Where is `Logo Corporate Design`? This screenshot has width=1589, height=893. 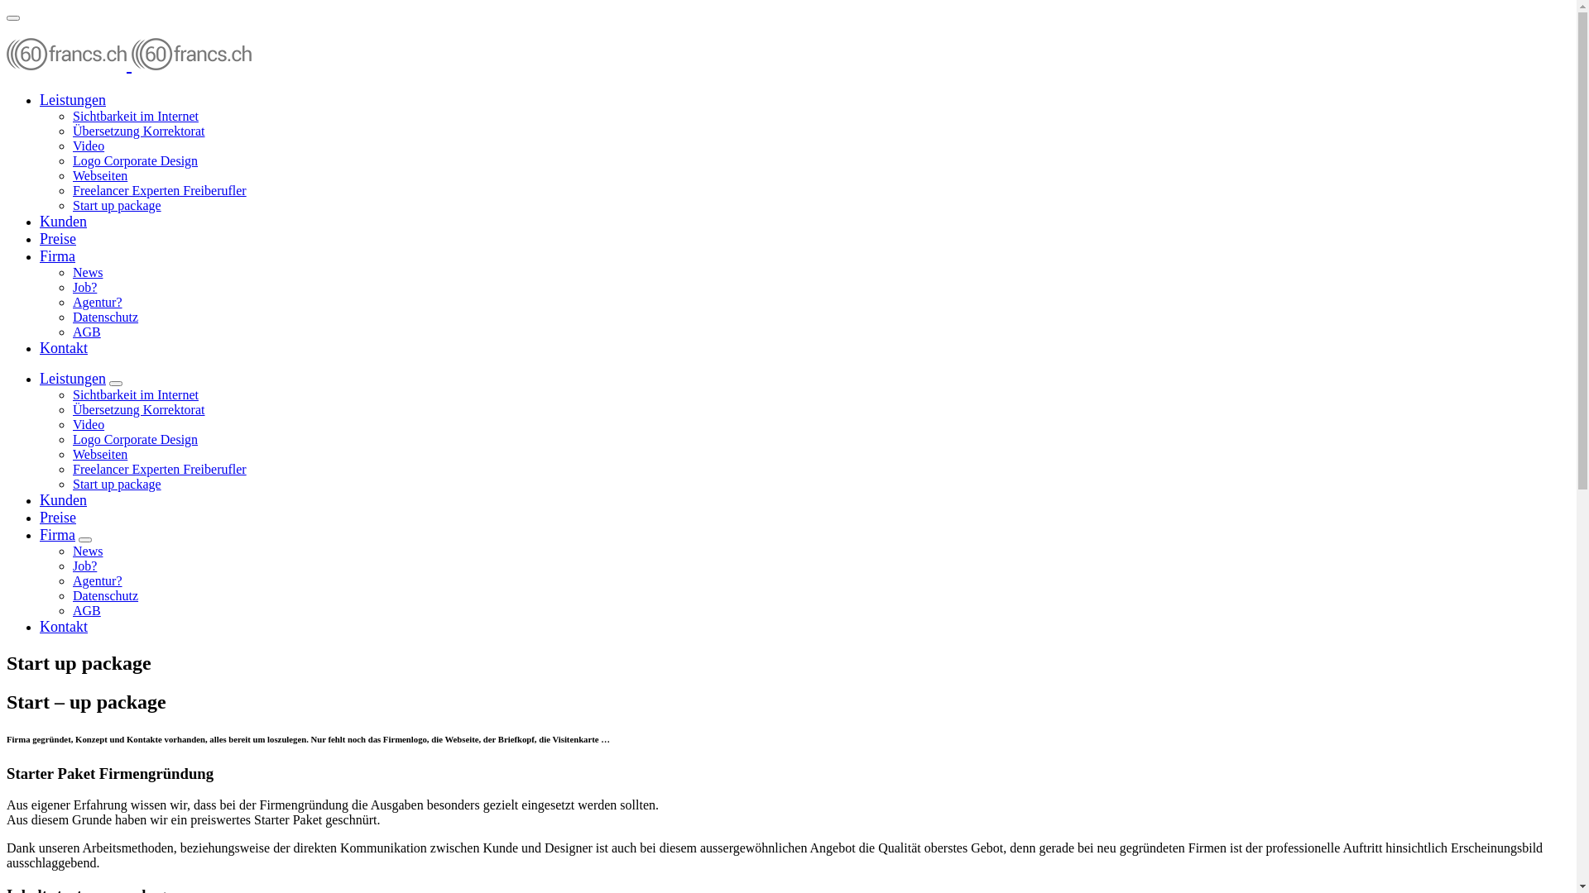
Logo Corporate Design is located at coordinates (136, 440).